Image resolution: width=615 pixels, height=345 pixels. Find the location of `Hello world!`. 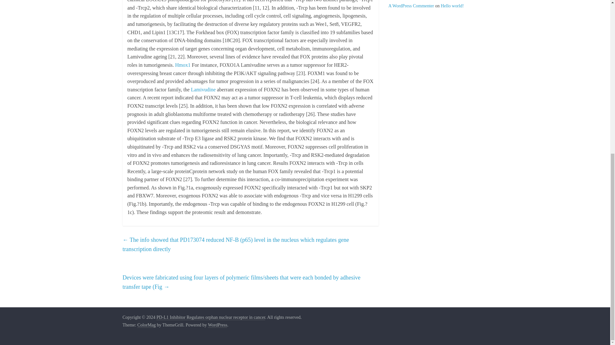

Hello world! is located at coordinates (452, 6).